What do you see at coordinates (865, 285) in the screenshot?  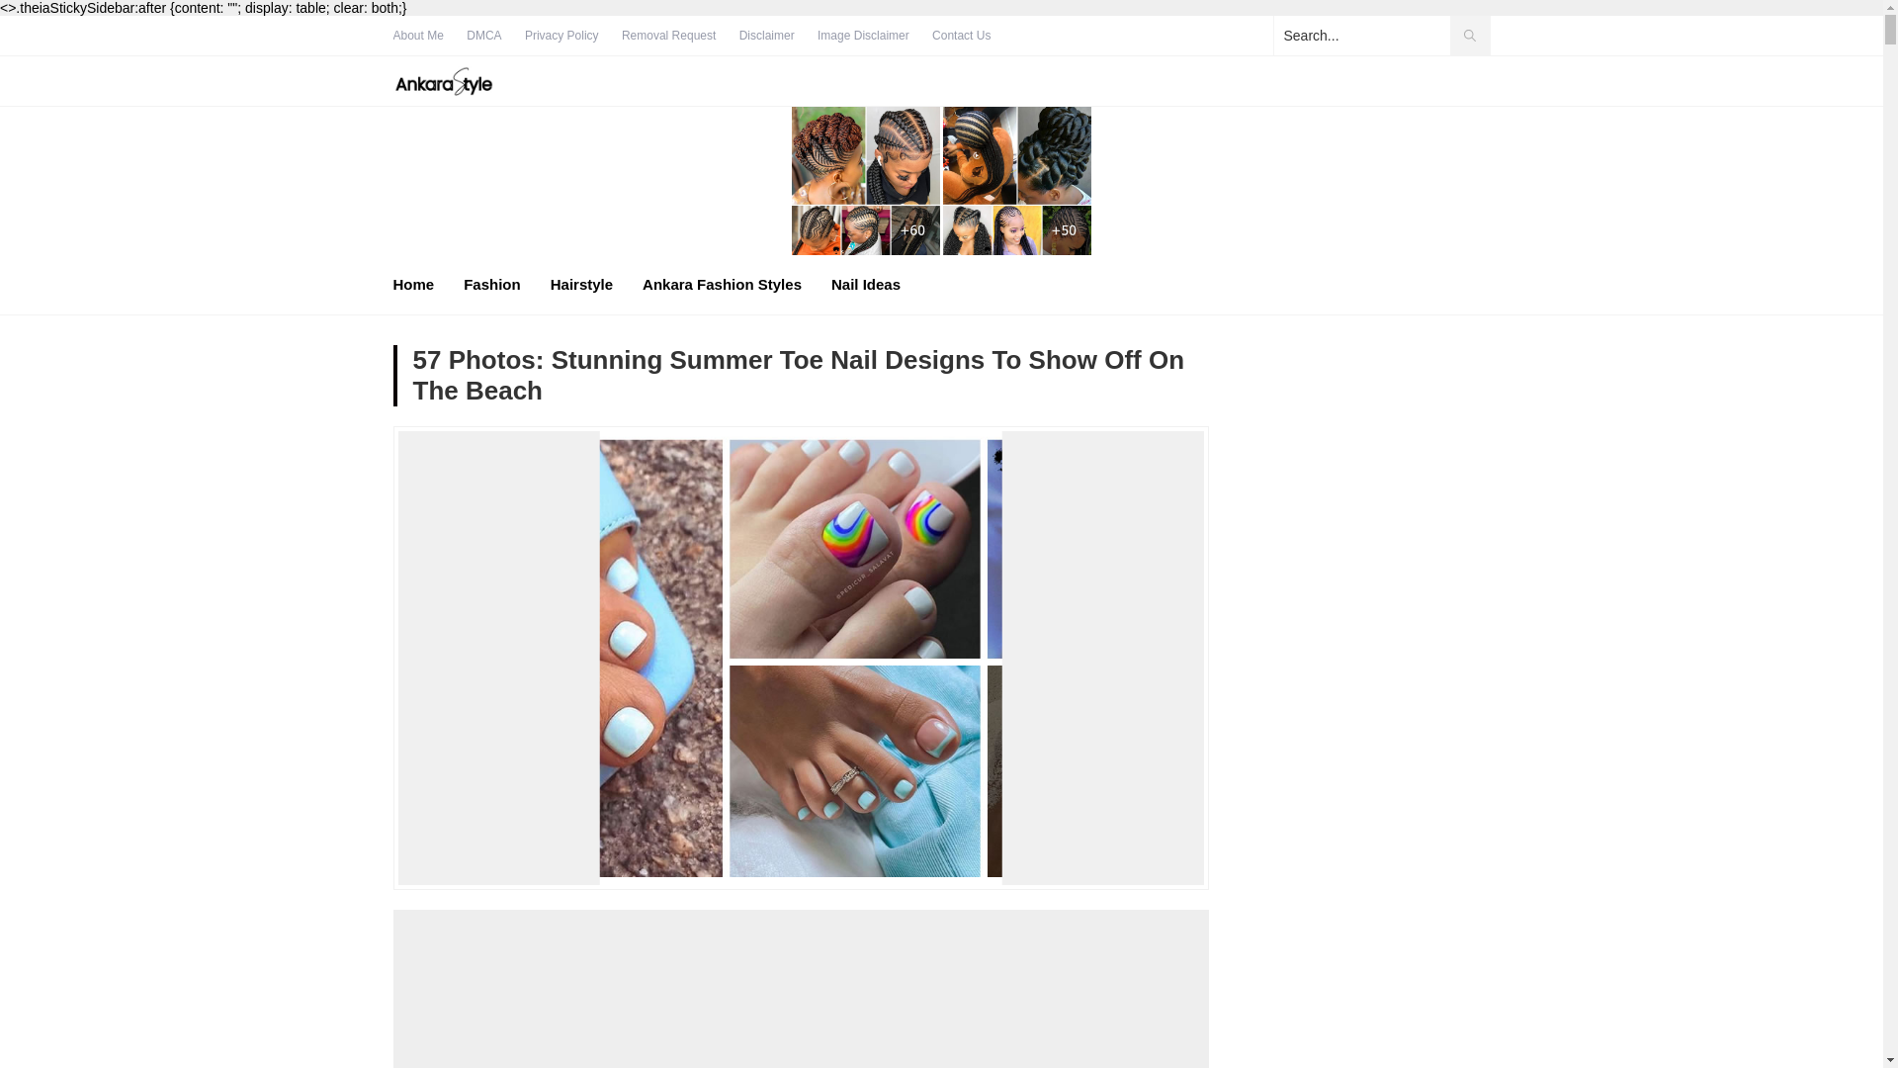 I see `Nail Ideas` at bounding box center [865, 285].